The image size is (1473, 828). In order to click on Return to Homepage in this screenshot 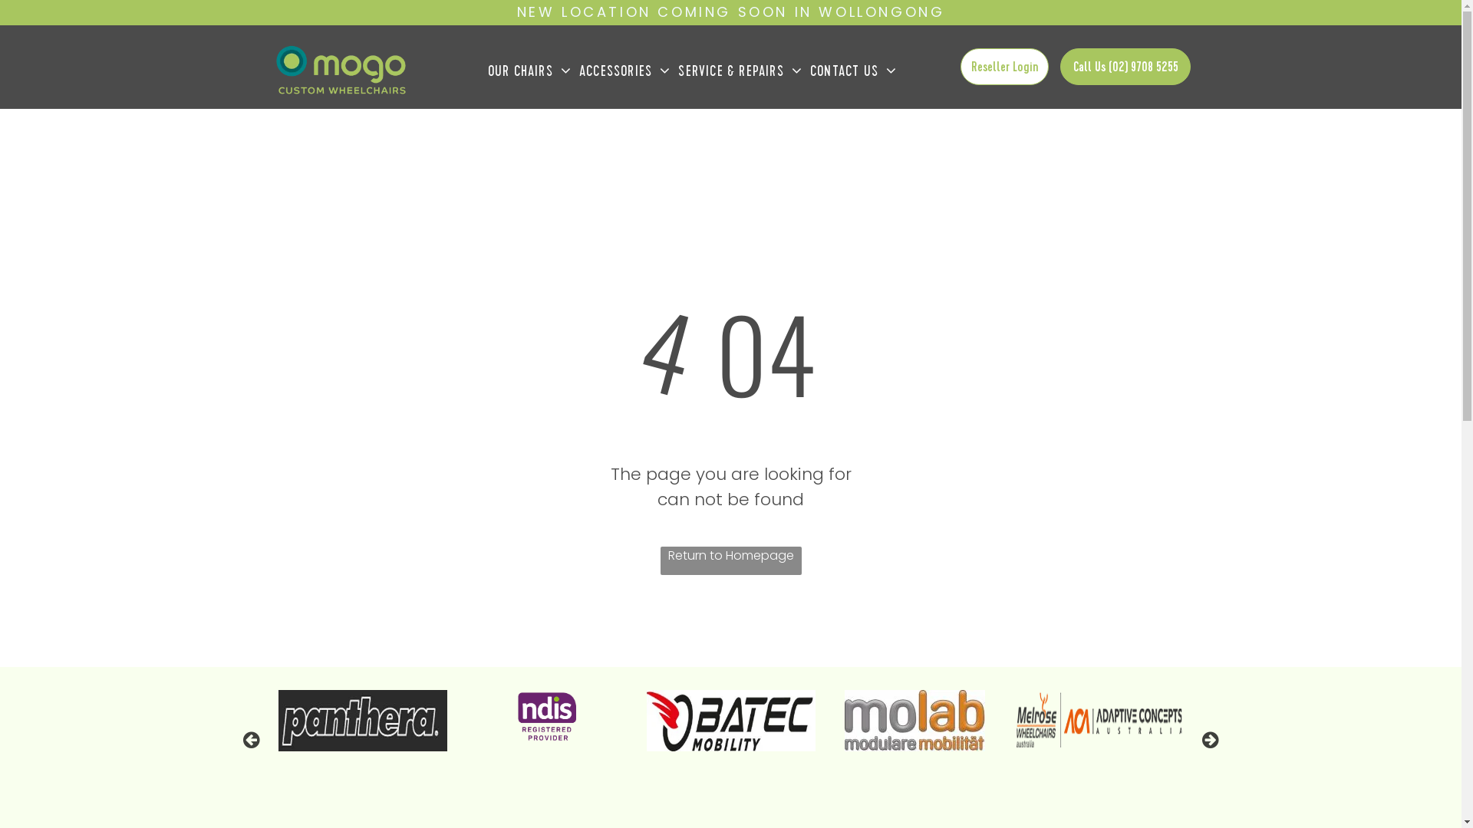, I will do `click(730, 561)`.